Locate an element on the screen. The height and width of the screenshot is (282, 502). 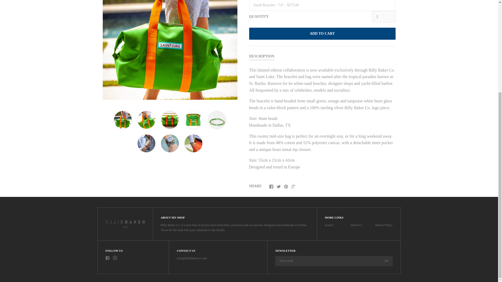
Twitter is located at coordinates (278, 186).